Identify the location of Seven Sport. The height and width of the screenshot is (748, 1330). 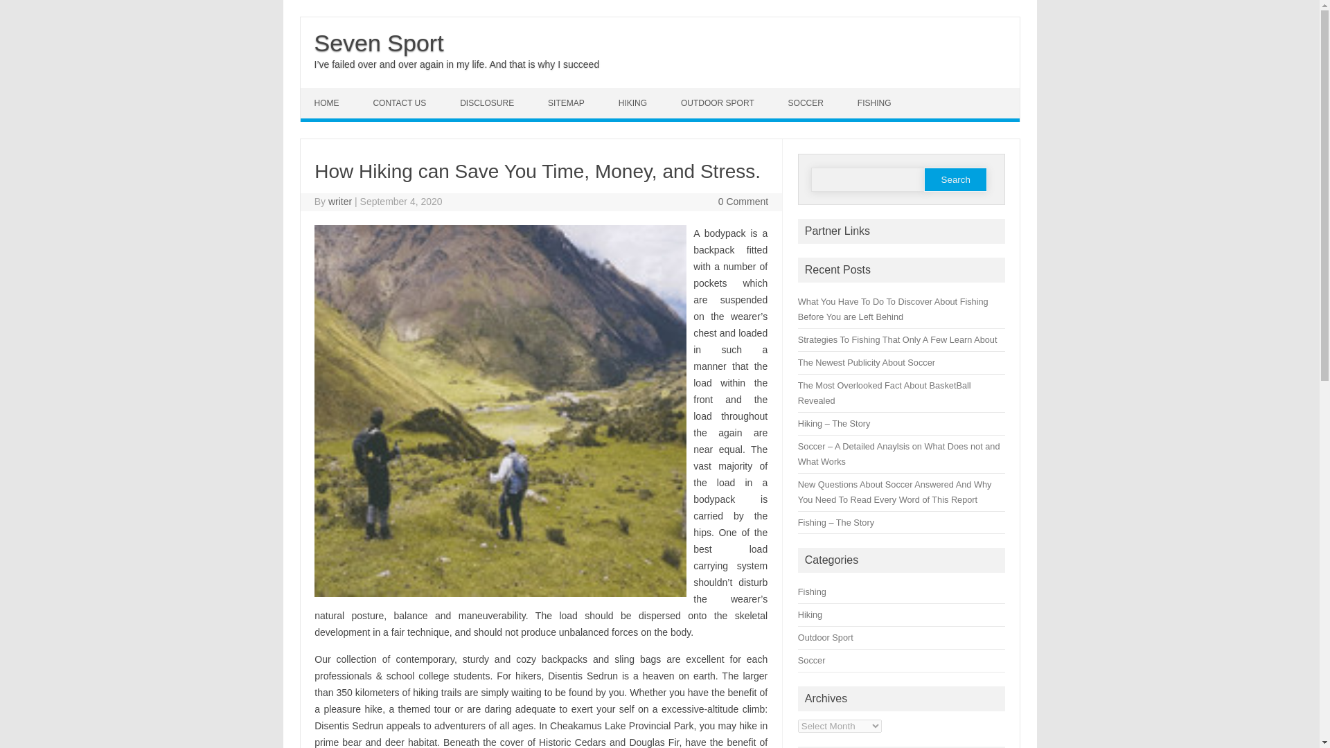
(379, 43).